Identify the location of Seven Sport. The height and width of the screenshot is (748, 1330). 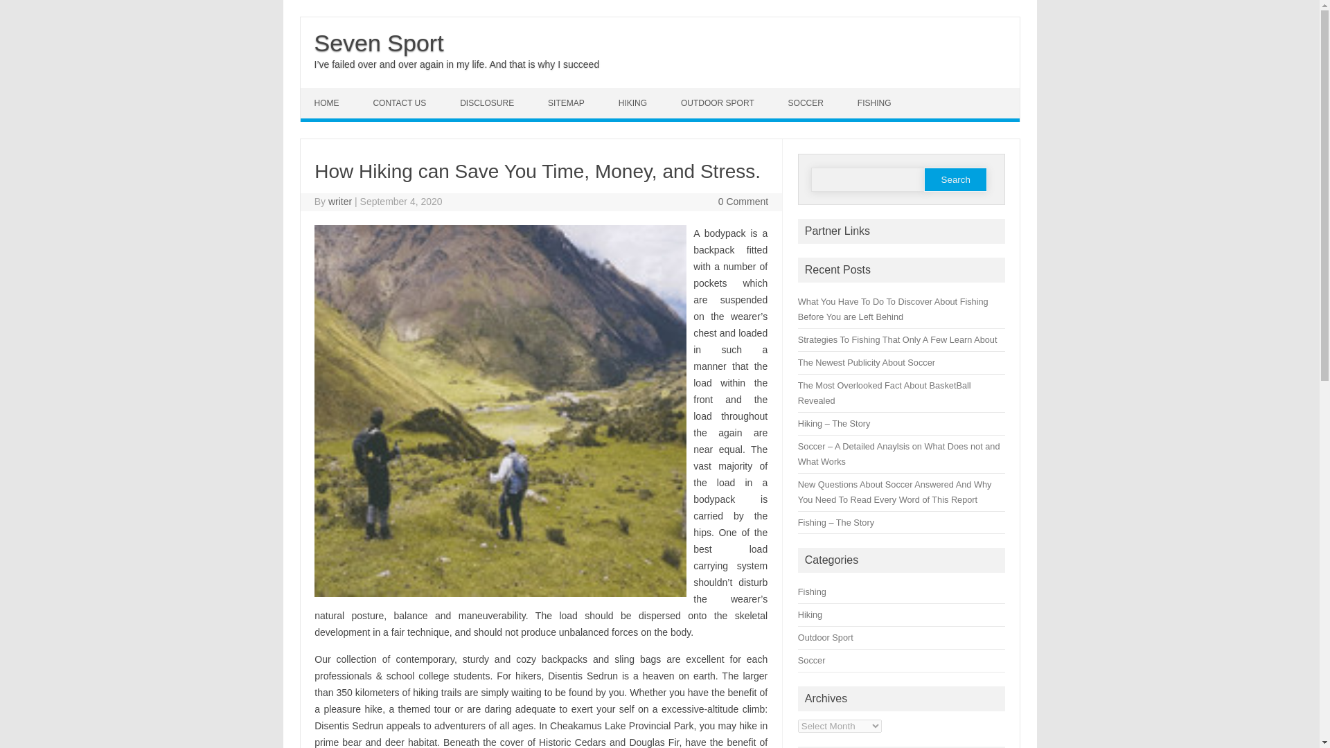
(379, 43).